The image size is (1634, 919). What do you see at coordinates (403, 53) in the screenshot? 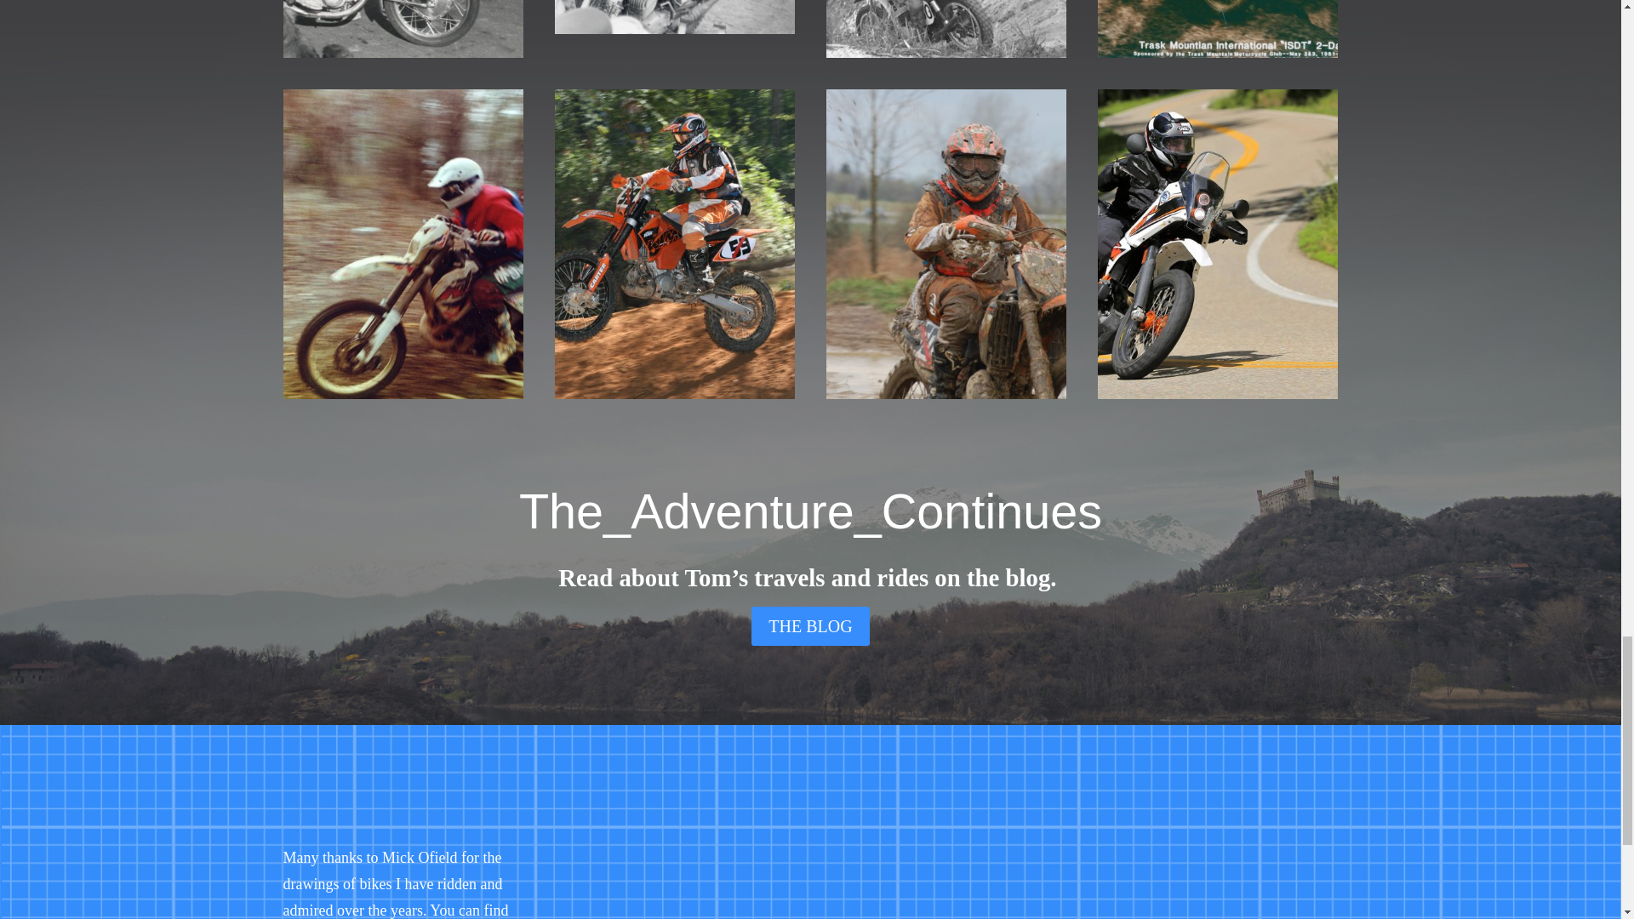
I see `Louisville-1965 or 66` at bounding box center [403, 53].